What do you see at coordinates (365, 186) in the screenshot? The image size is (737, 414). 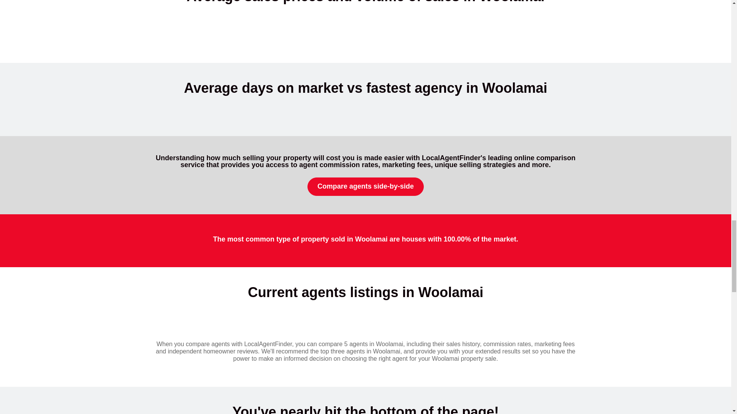 I see `Compare agents side-by-side` at bounding box center [365, 186].